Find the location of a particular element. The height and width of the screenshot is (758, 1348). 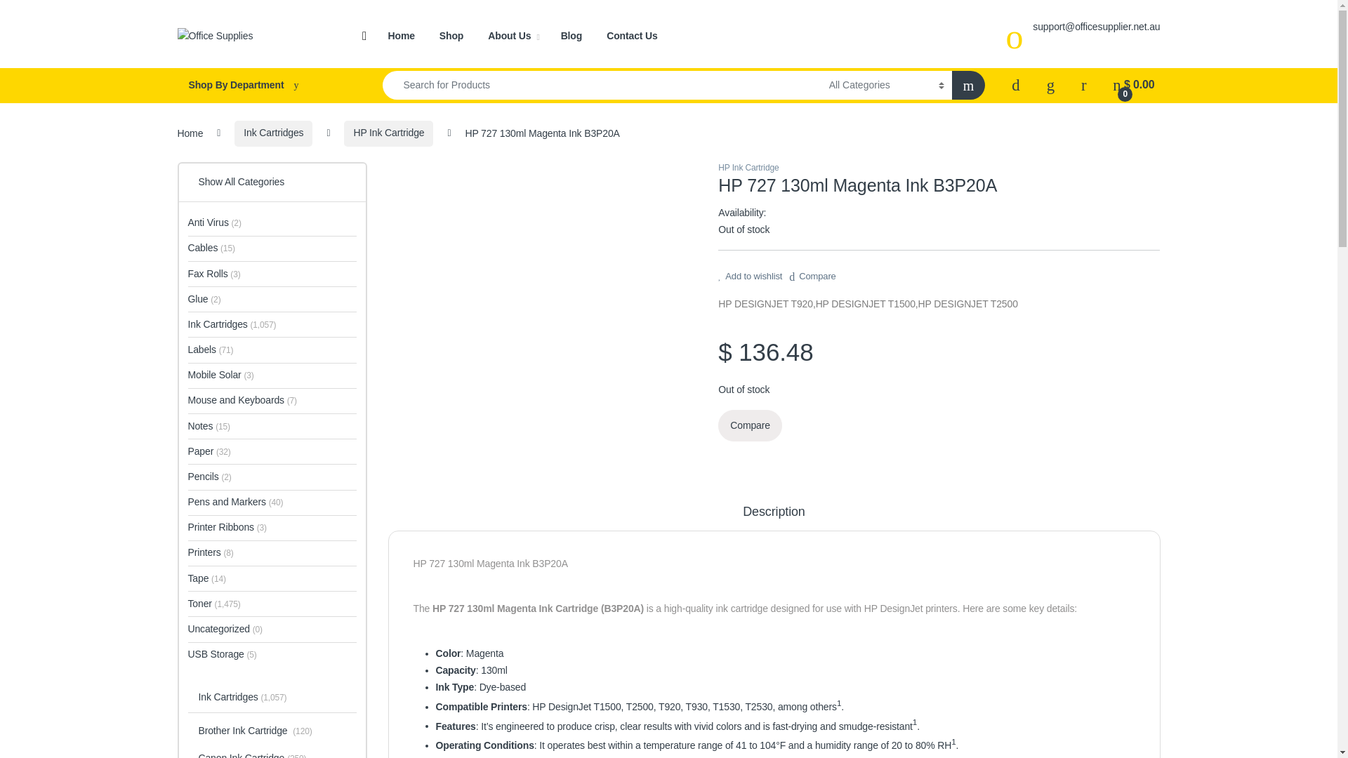

Home is located at coordinates (190, 132).